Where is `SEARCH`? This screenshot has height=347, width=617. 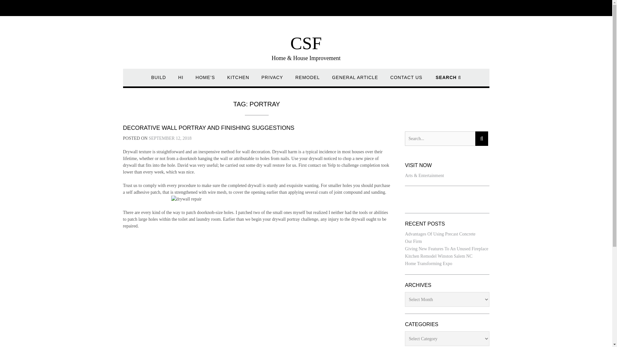 SEARCH is located at coordinates (448, 80).